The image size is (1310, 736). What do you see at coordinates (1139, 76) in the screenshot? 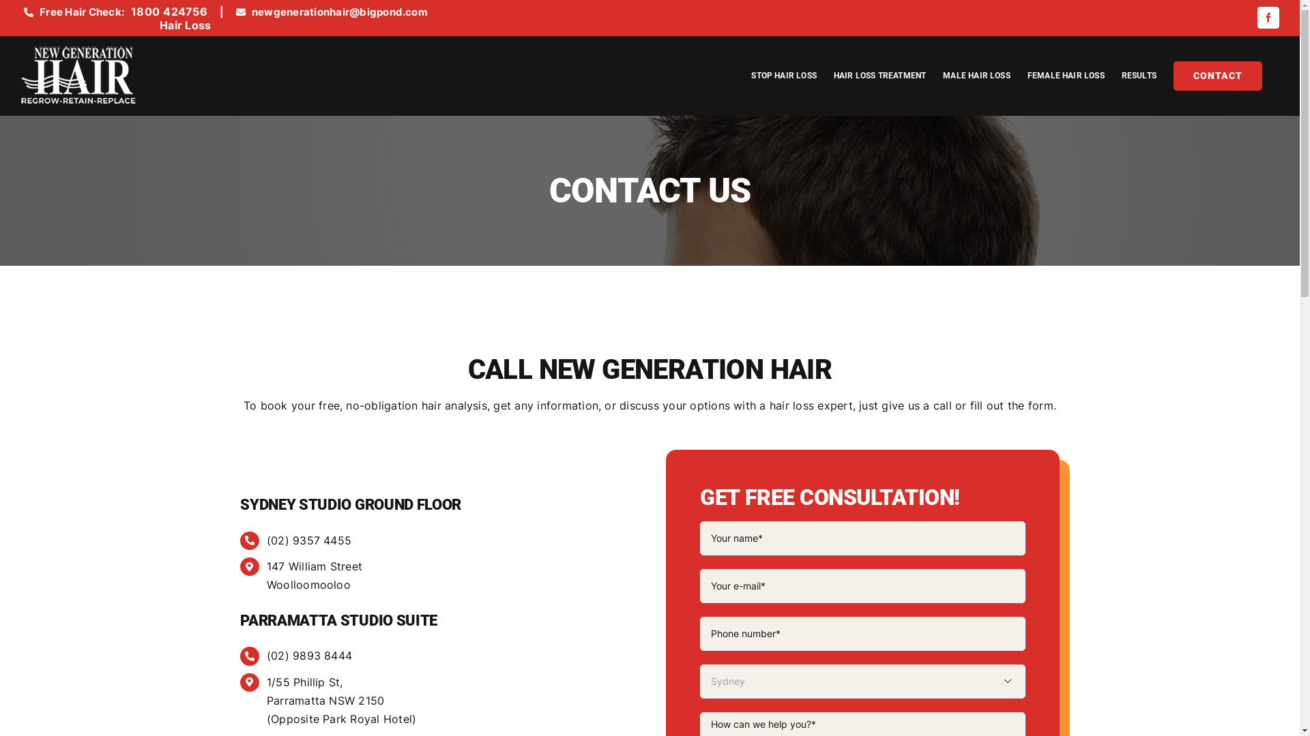
I see `RESULTS` at bounding box center [1139, 76].